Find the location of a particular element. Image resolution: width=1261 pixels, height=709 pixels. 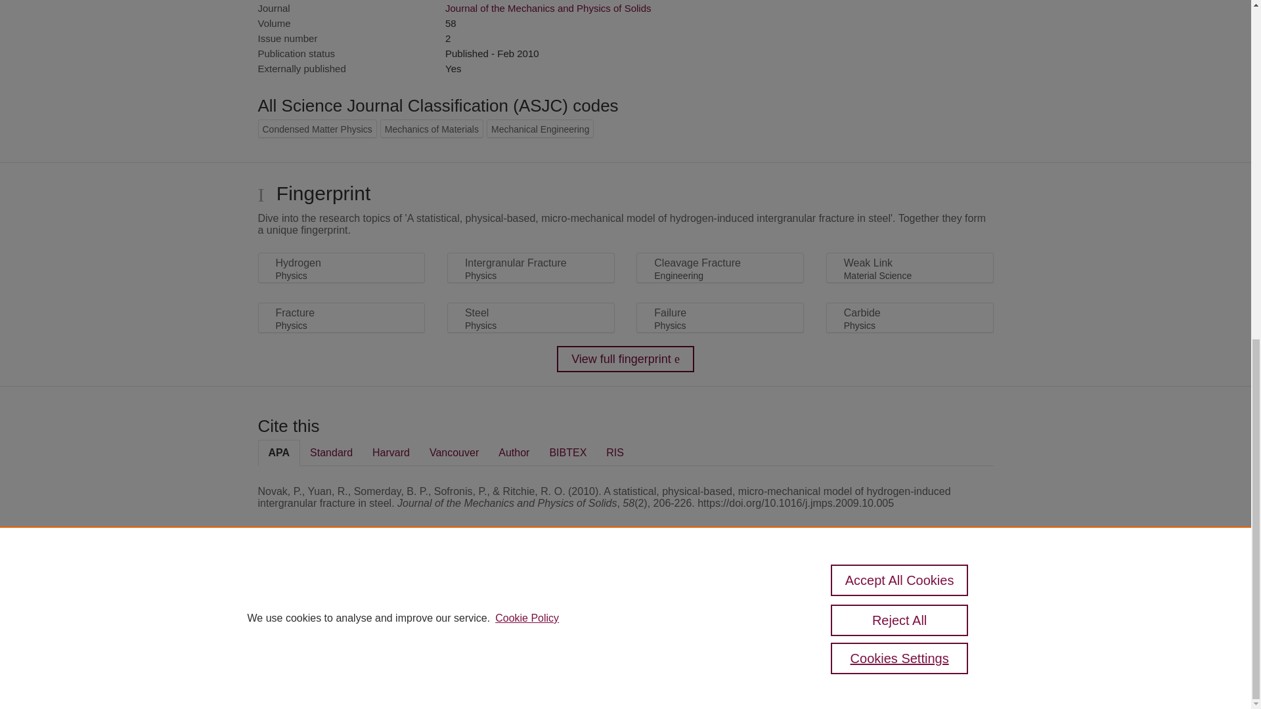

use of cookies is located at coordinates (690, 639).